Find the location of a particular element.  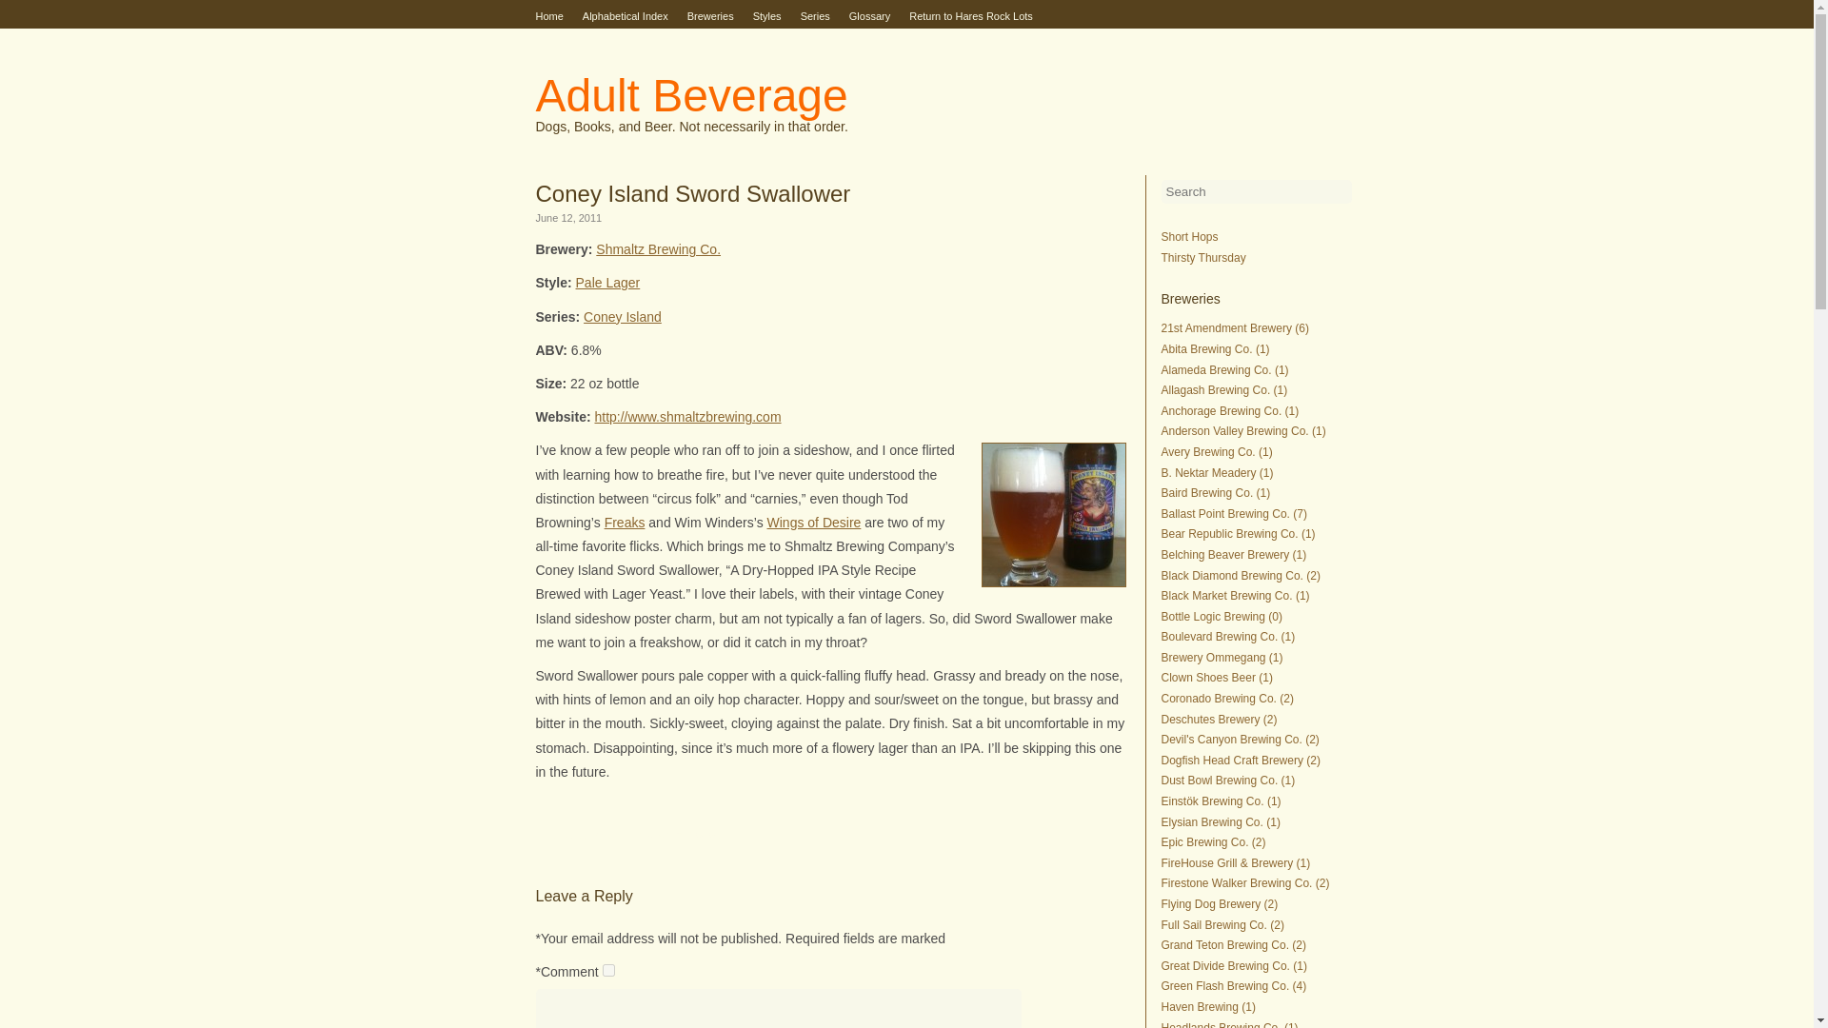

Ross E. Lockhart is located at coordinates (630, 834).